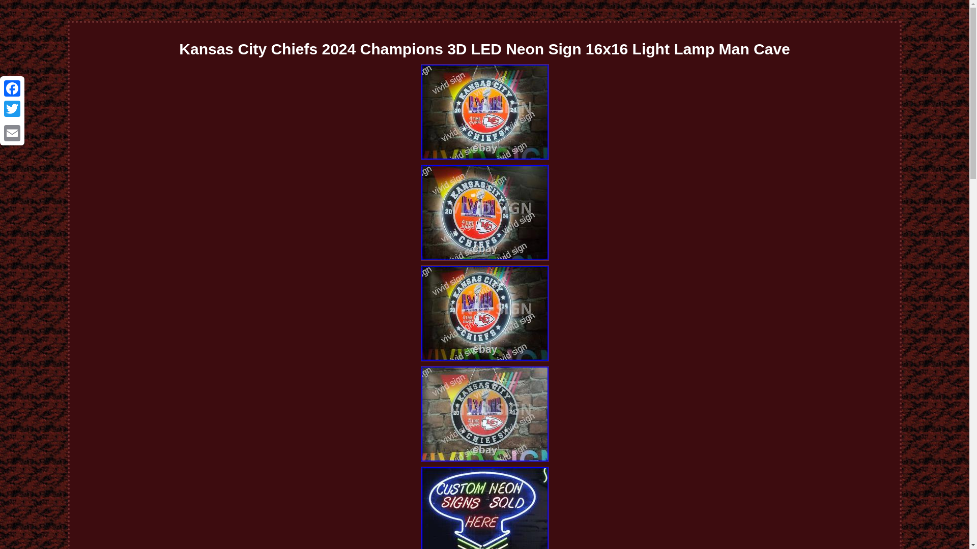  Describe the element at coordinates (12, 88) in the screenshot. I see `Facebook` at that location.